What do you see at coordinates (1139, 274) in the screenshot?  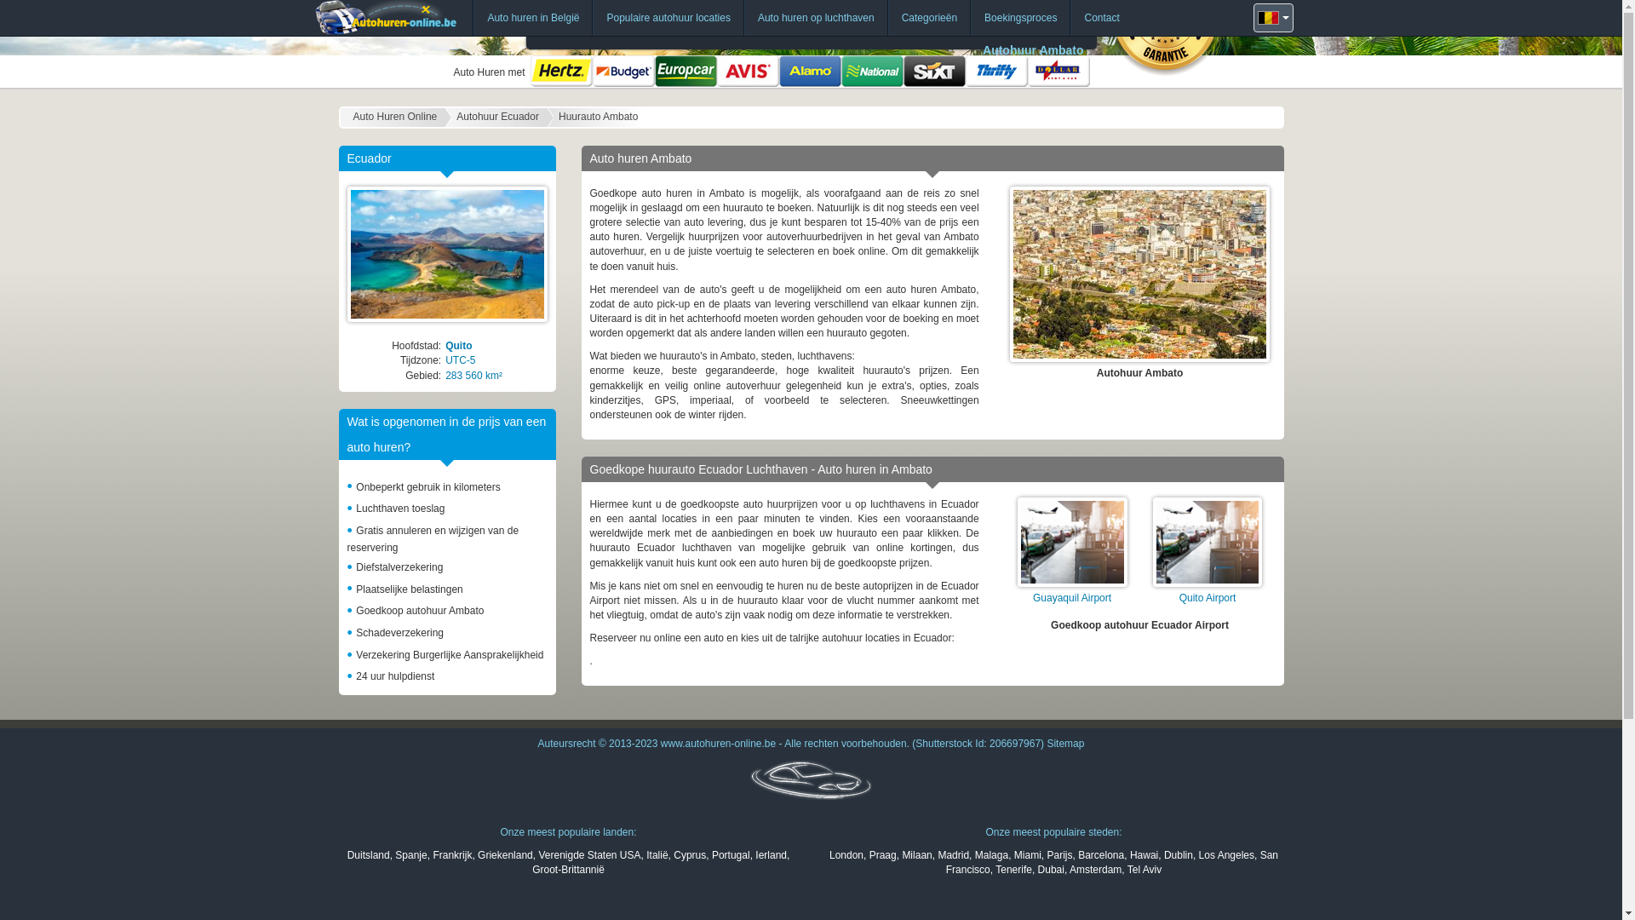 I see `Autohuur Ambato, Ecuador` at bounding box center [1139, 274].